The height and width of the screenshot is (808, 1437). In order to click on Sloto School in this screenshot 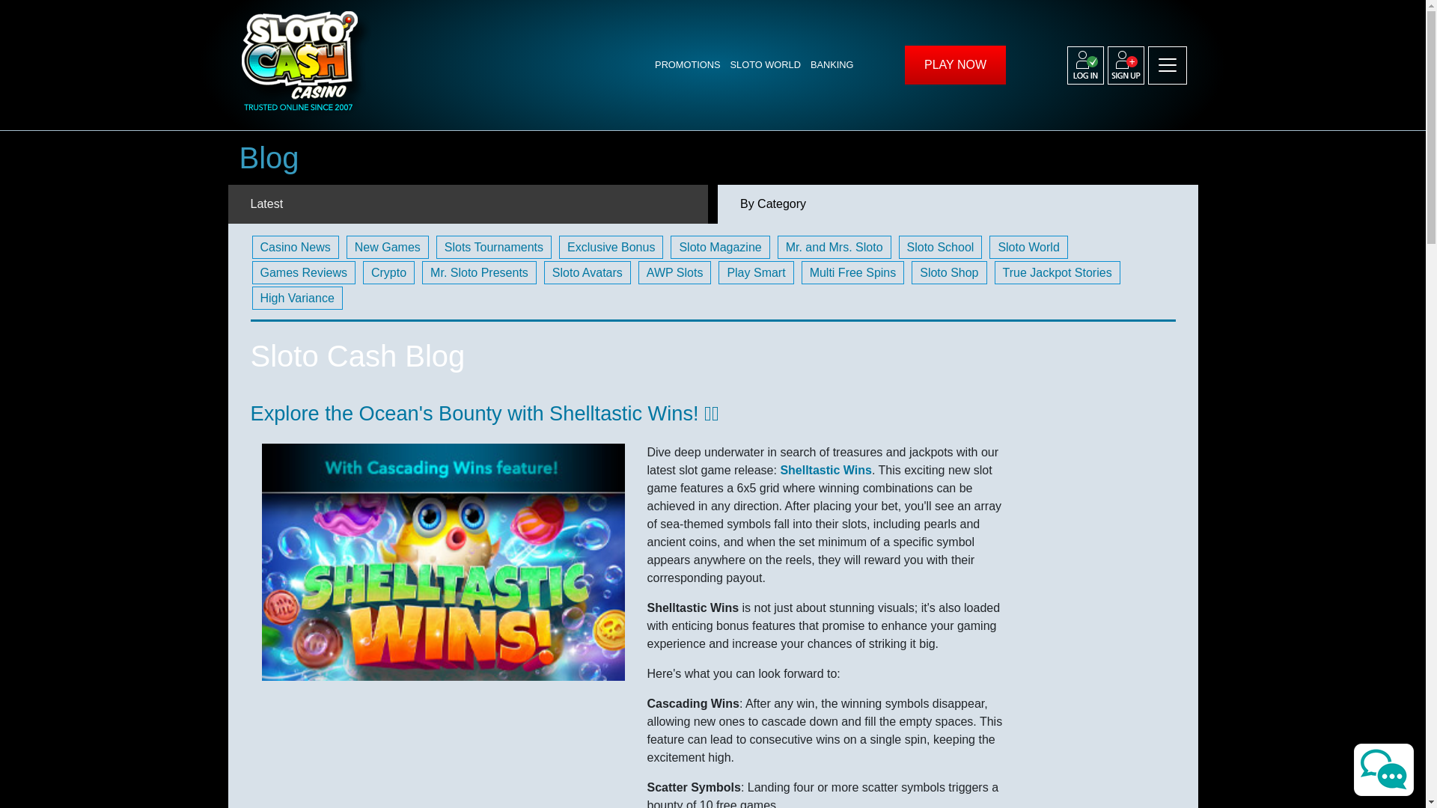, I will do `click(941, 247)`.